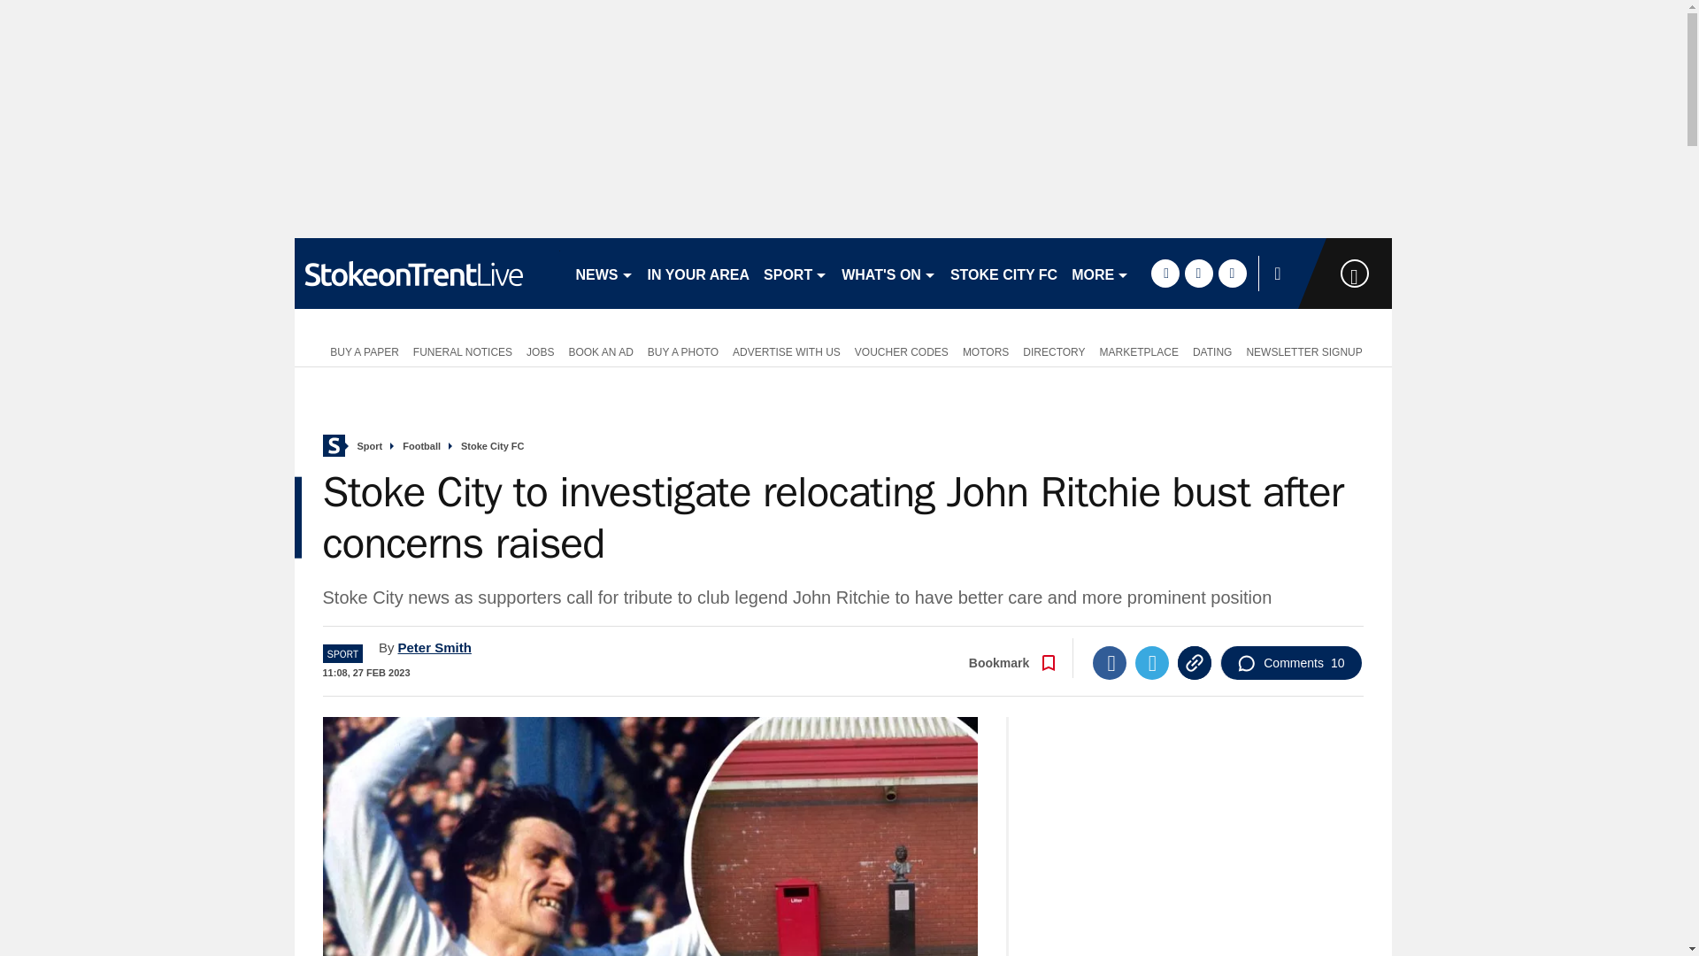 Image resolution: width=1699 pixels, height=956 pixels. Describe the element at coordinates (699, 273) in the screenshot. I see `IN YOUR AREA` at that location.